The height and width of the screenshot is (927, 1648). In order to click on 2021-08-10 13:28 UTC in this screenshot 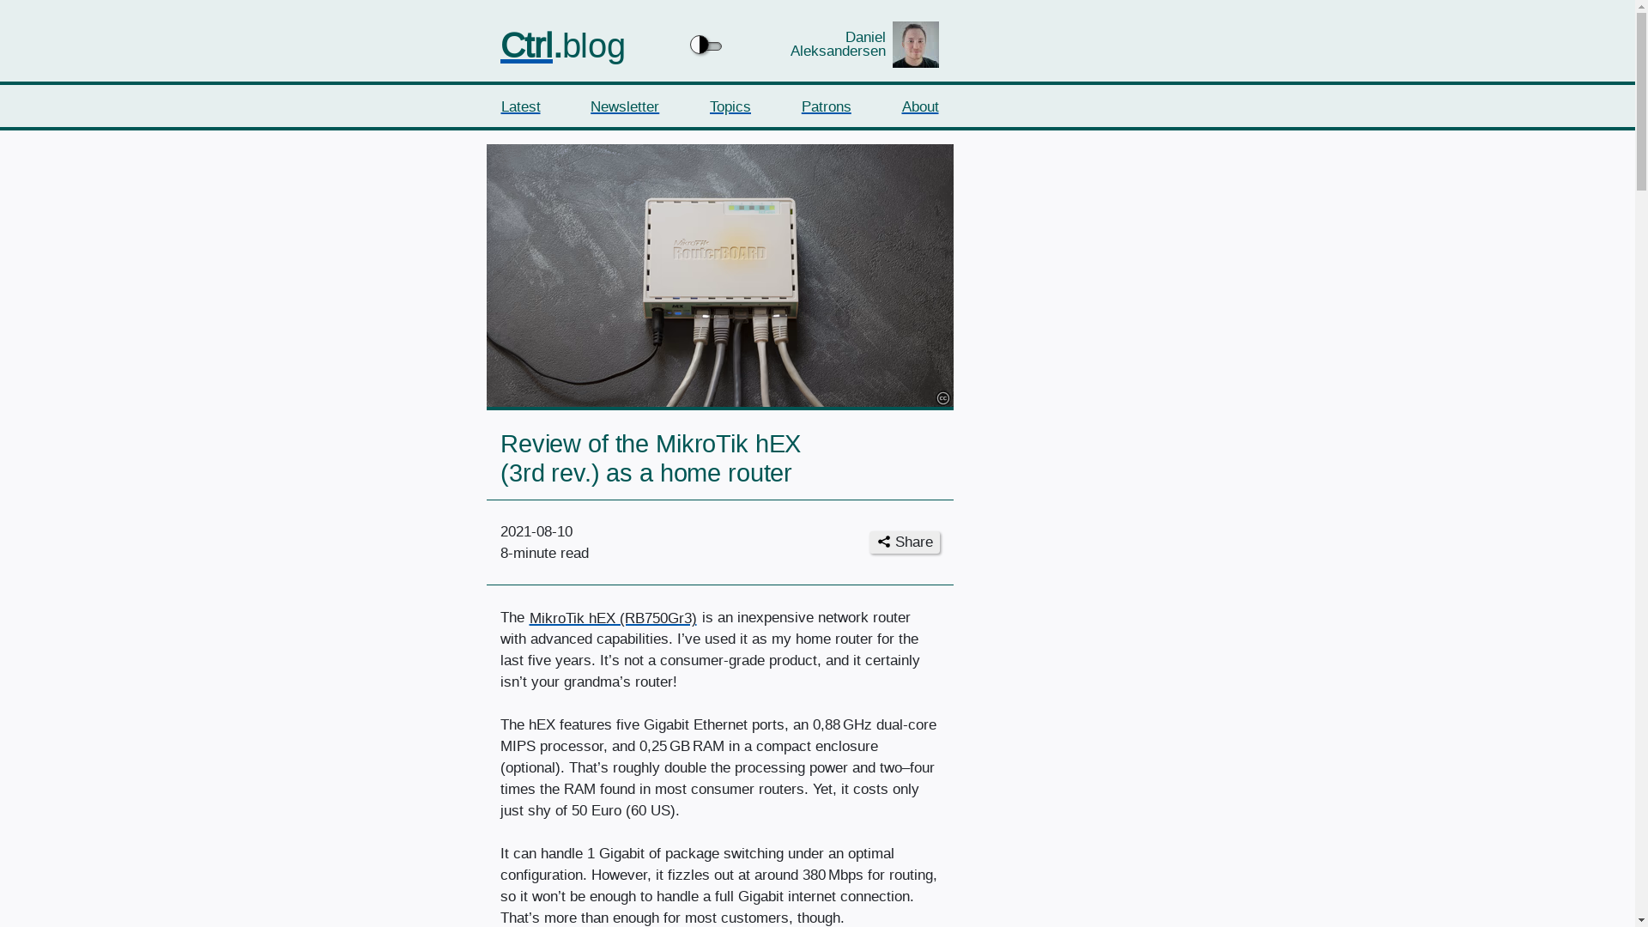, I will do `click(536, 531)`.